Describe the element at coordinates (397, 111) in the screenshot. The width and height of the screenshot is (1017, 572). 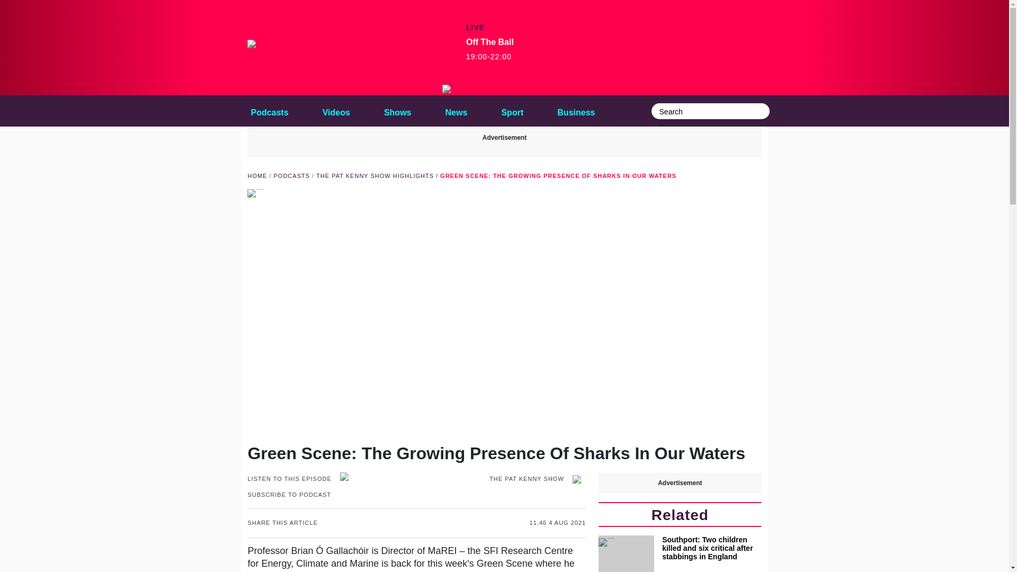
I see `PODCASTS` at that location.